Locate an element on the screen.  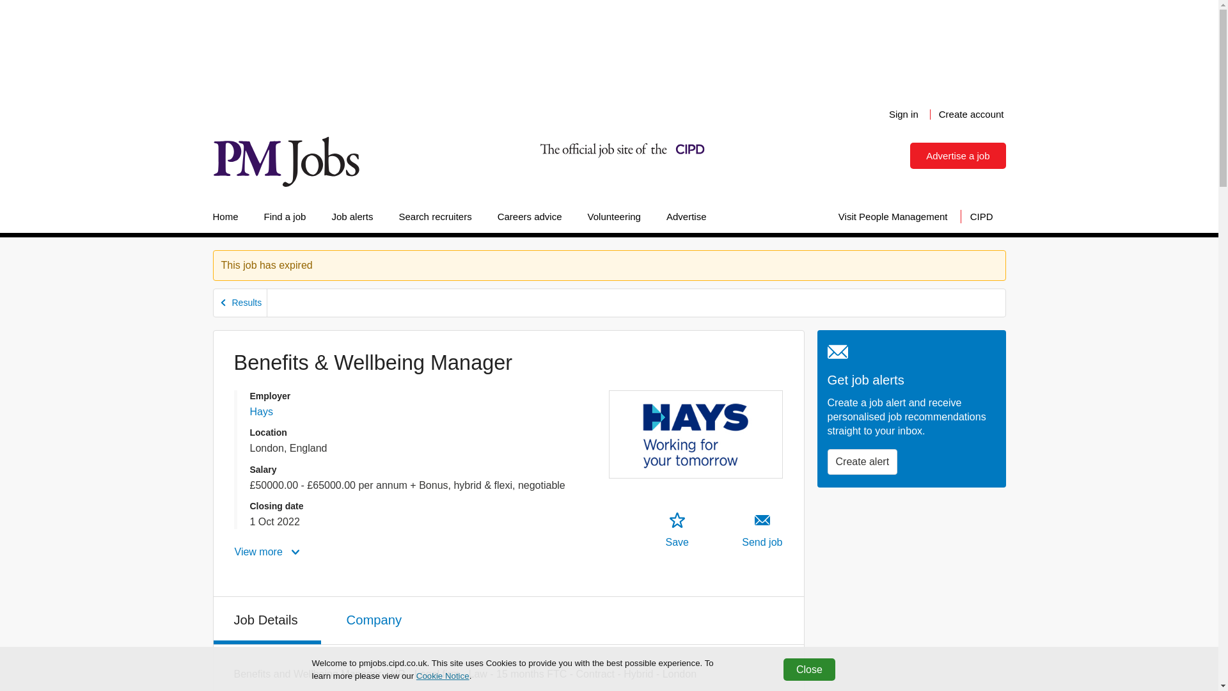
Find a job is located at coordinates (285, 216).